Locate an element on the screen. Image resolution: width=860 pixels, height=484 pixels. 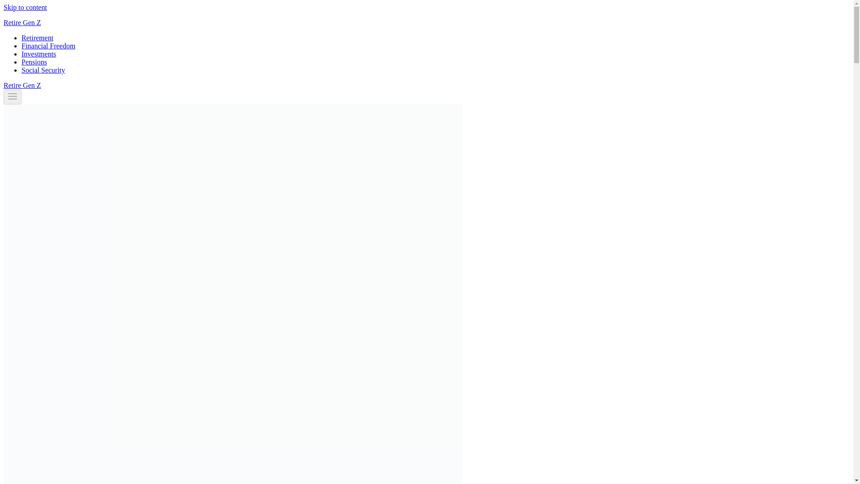
Toggle Menu is located at coordinates (13, 96).